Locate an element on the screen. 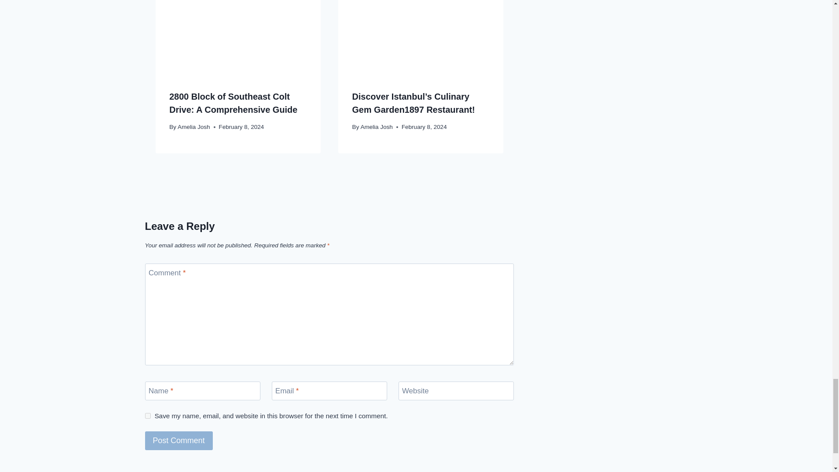  Post Comment is located at coordinates (179, 441).